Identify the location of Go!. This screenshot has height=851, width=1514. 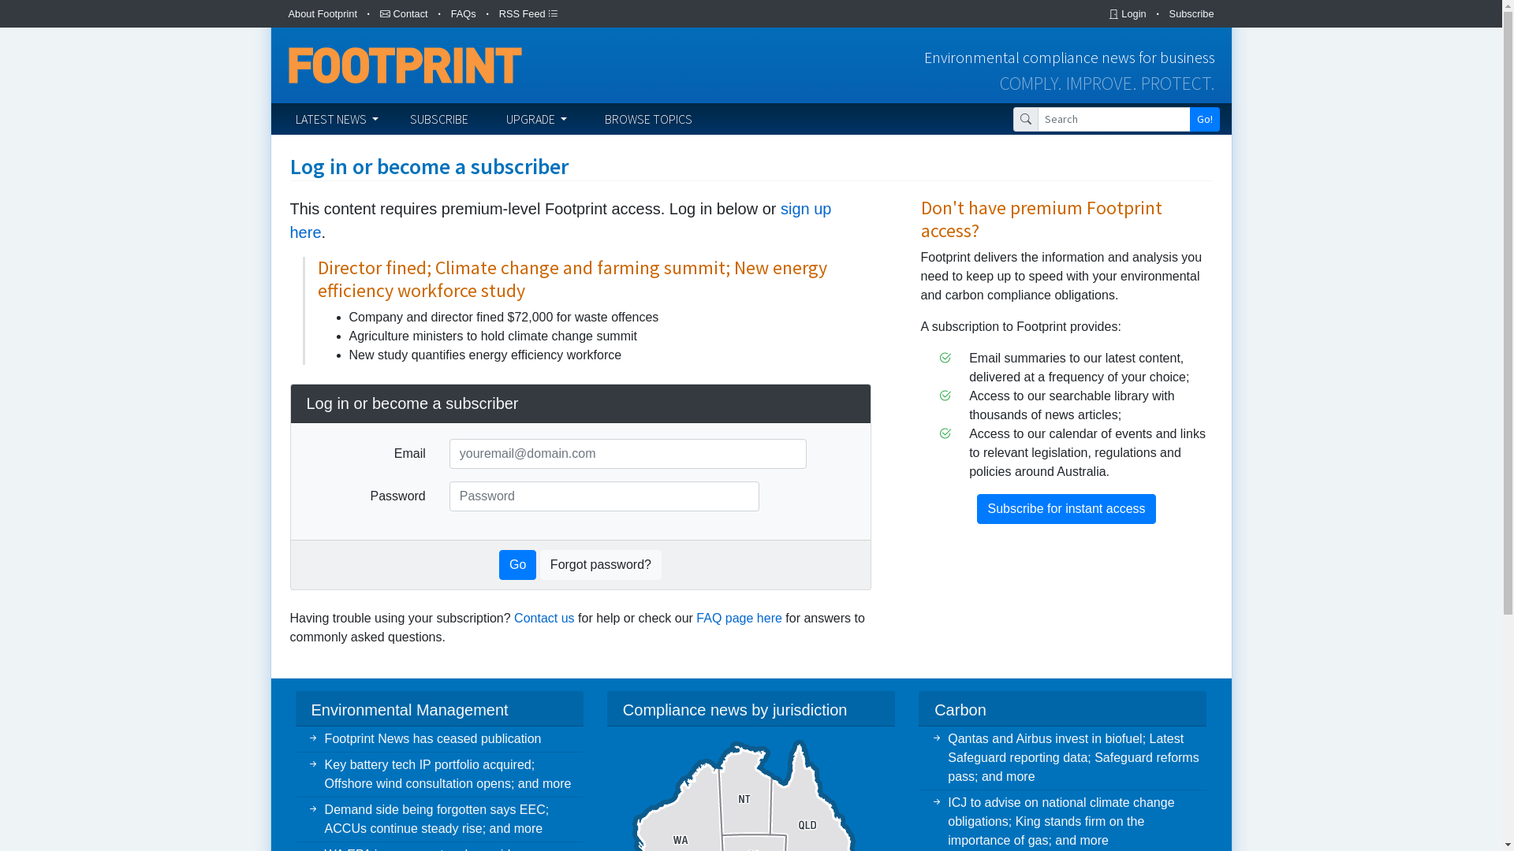
(1204, 120).